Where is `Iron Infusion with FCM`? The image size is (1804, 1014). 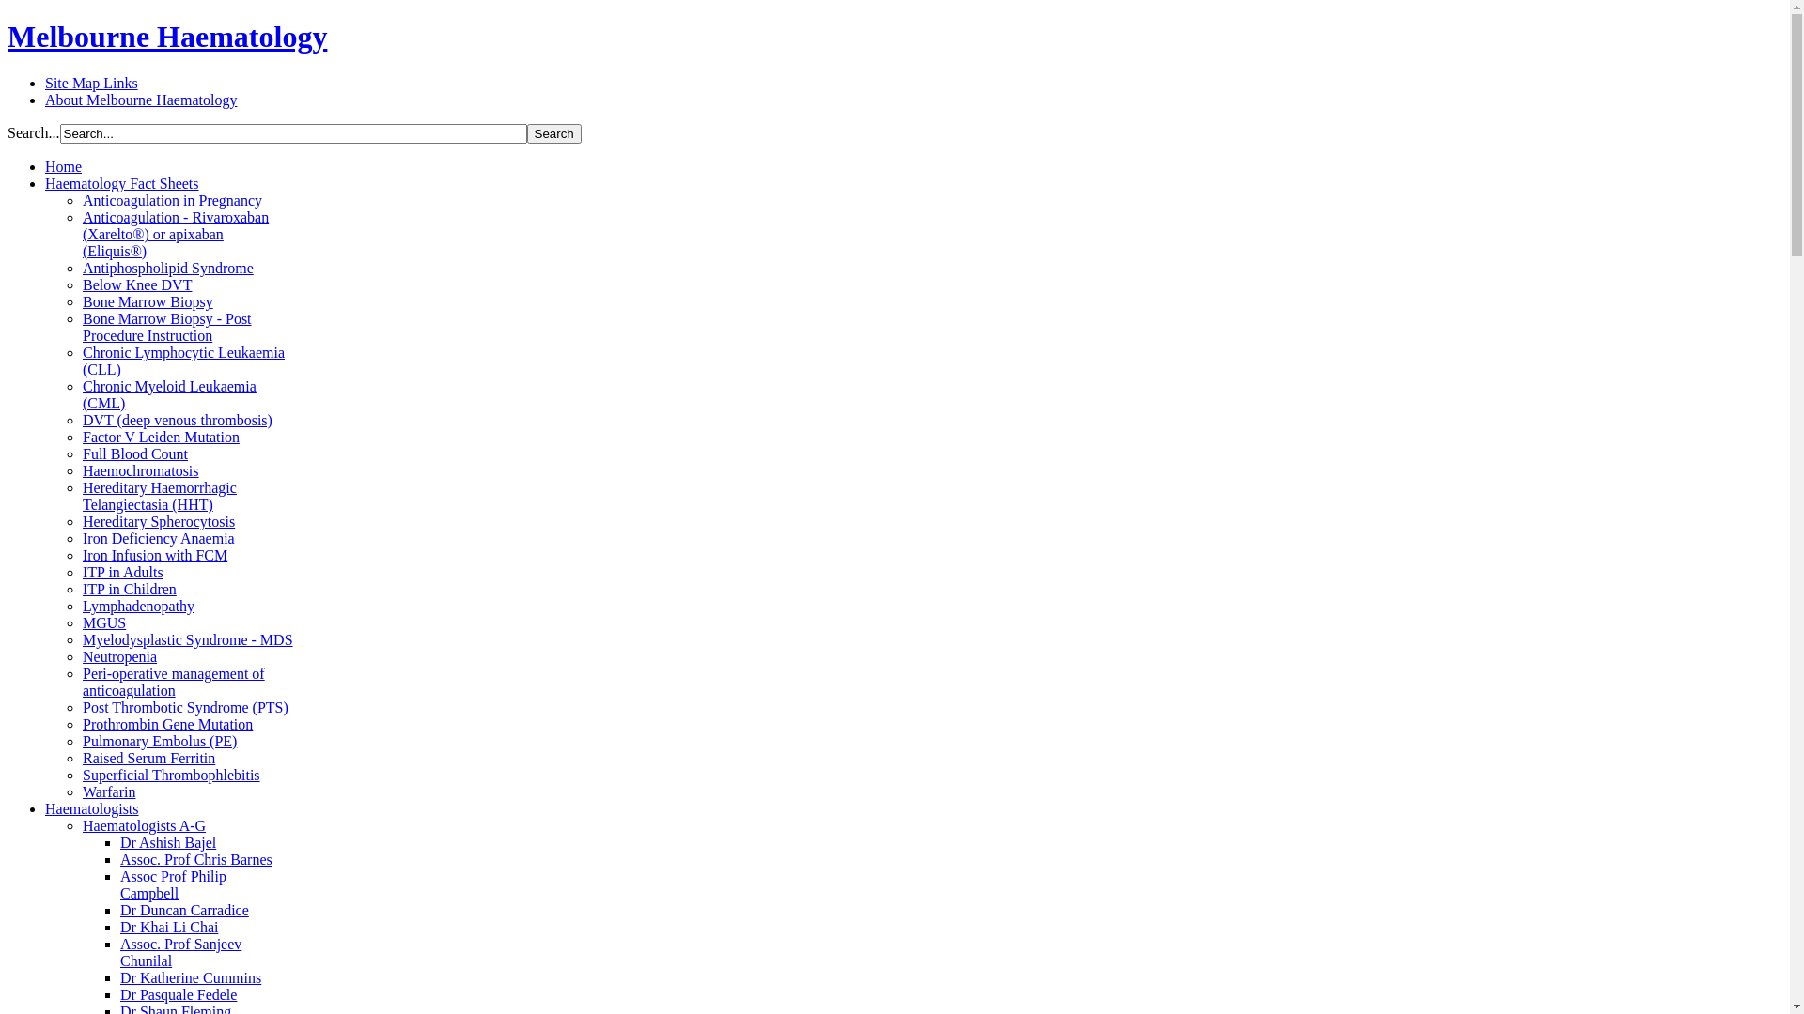 Iron Infusion with FCM is located at coordinates (155, 556).